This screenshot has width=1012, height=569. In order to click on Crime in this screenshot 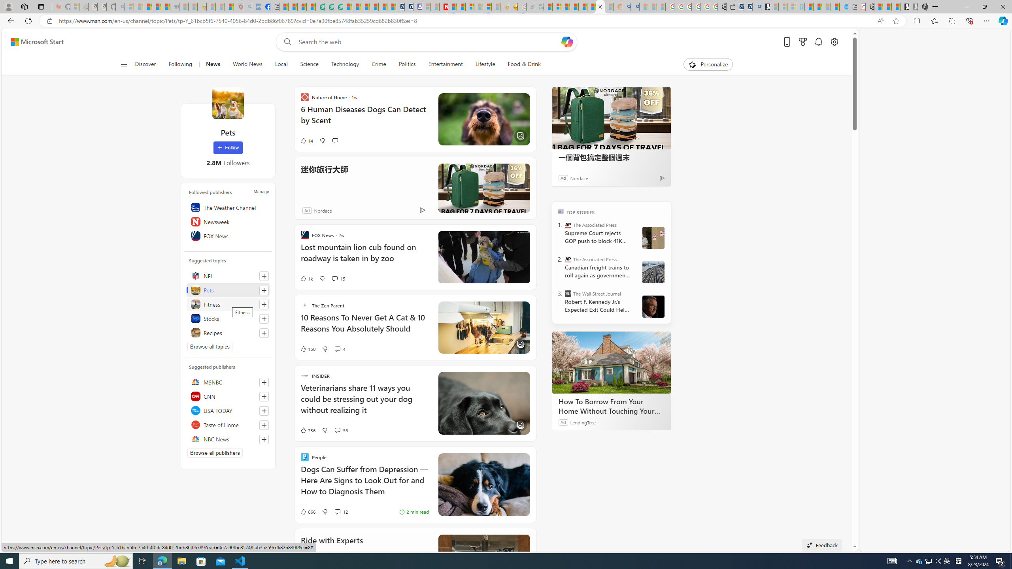, I will do `click(379, 64)`.